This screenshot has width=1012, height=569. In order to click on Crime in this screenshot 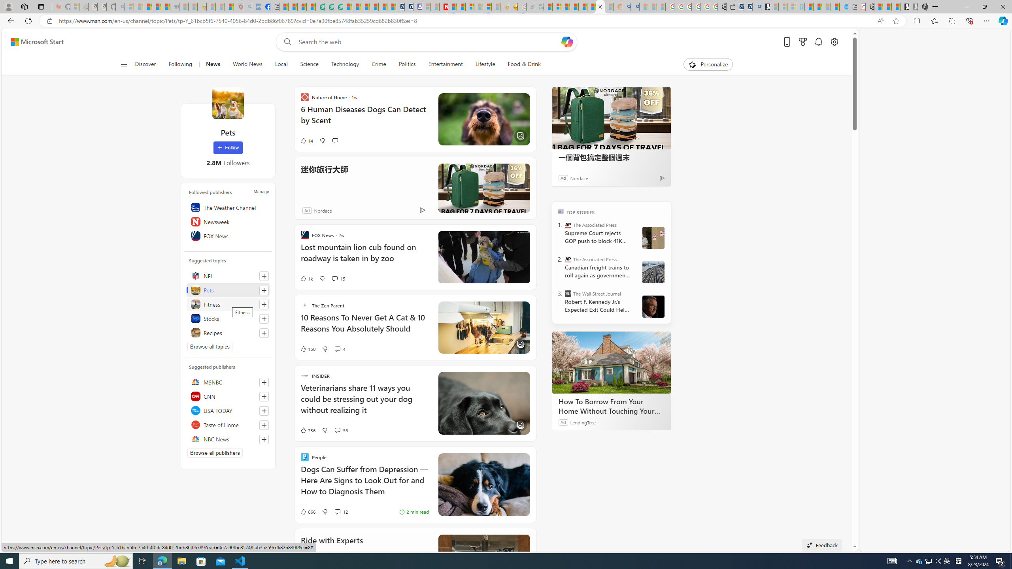, I will do `click(379, 64)`.